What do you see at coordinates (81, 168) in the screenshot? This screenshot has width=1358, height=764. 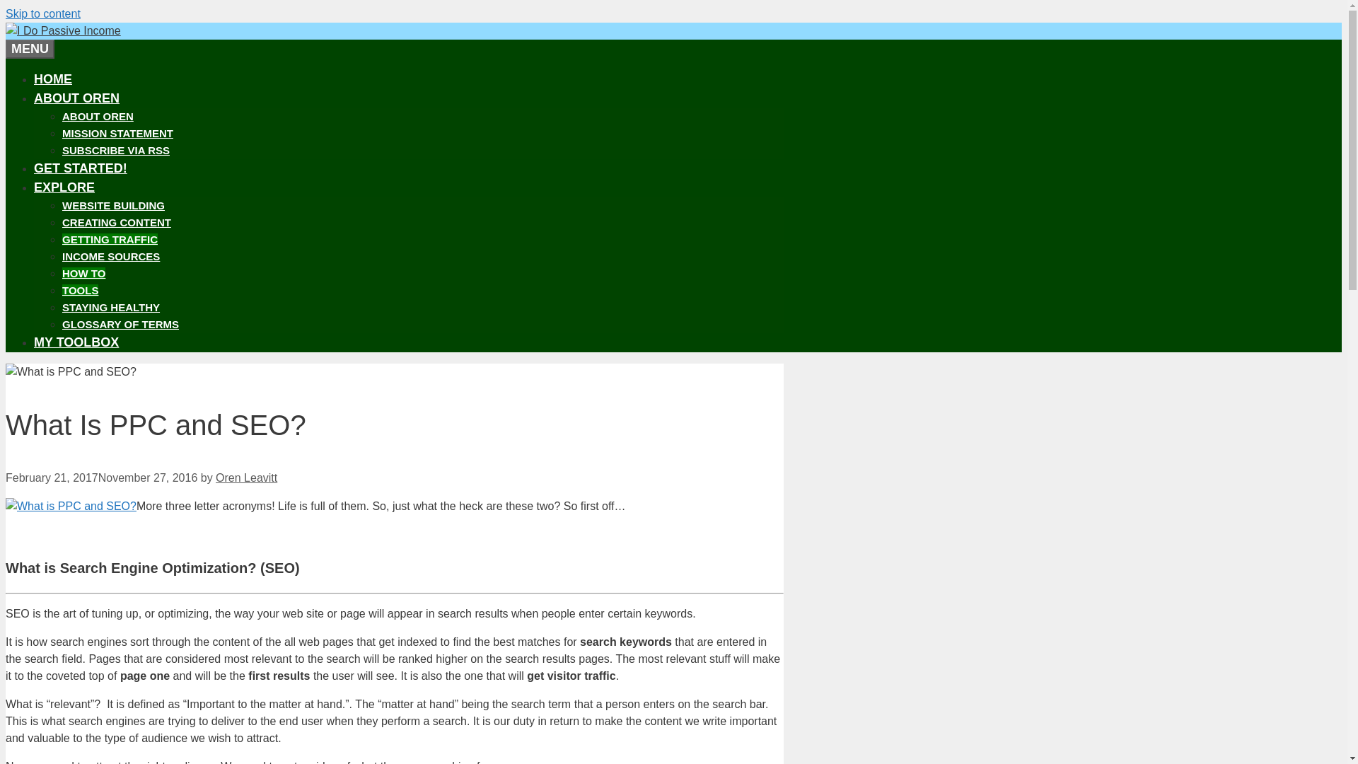 I see `GET STARTED!` at bounding box center [81, 168].